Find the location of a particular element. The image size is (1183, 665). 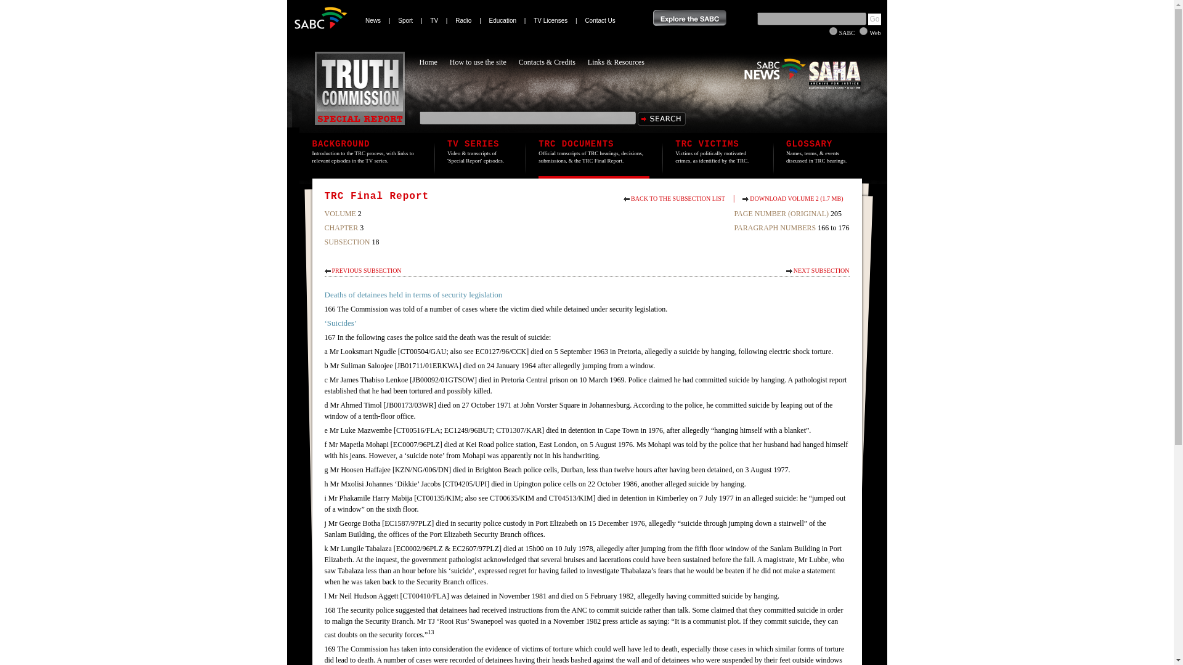

TV Licenses is located at coordinates (550, 20).